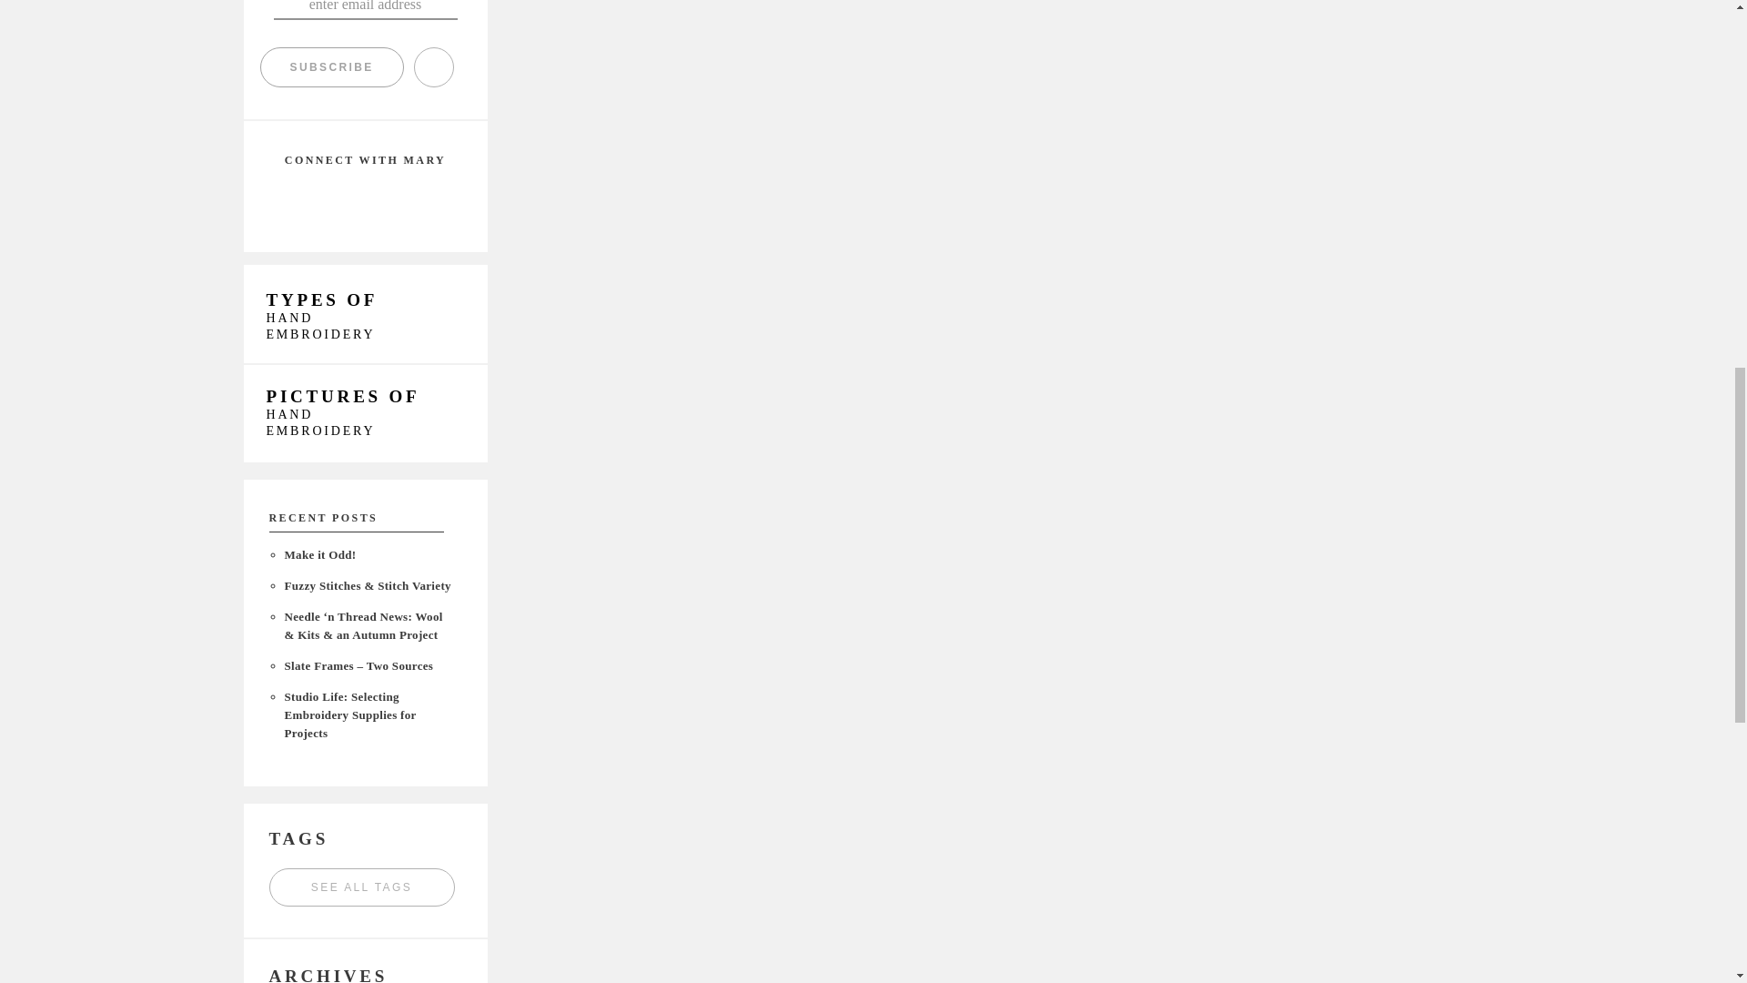 This screenshot has width=1747, height=983. What do you see at coordinates (365, 200) in the screenshot?
I see `Follow Mary on Twitter` at bounding box center [365, 200].